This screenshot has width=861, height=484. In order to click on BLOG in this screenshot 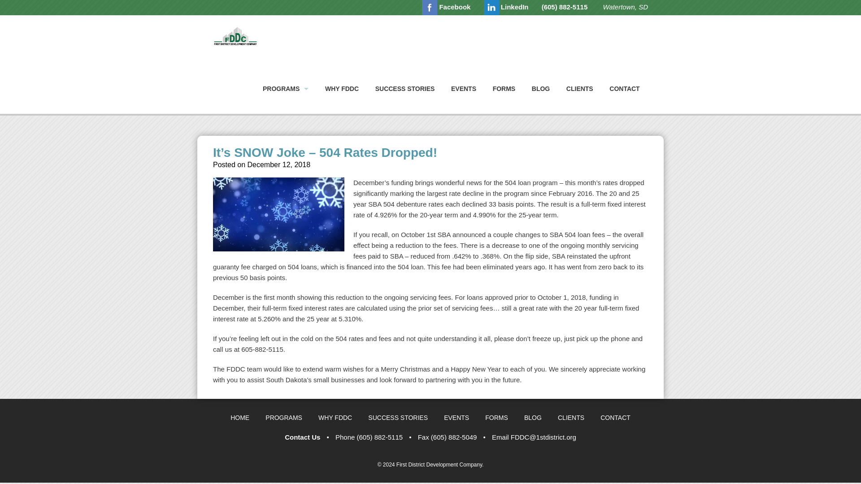, I will do `click(533, 418)`.